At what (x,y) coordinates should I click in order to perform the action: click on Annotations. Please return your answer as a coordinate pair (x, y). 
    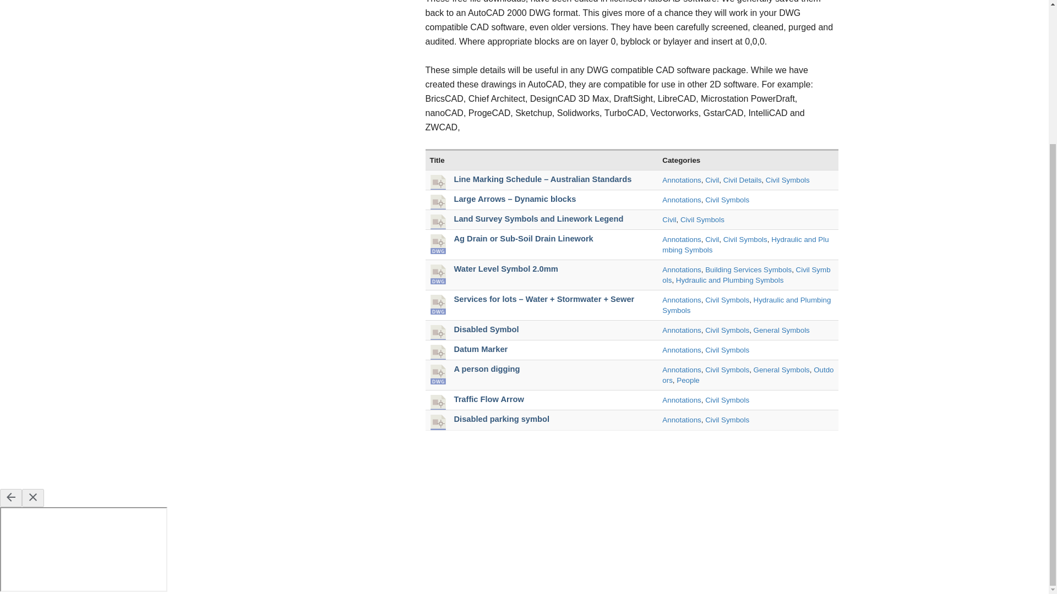
    Looking at the image, I should click on (682, 370).